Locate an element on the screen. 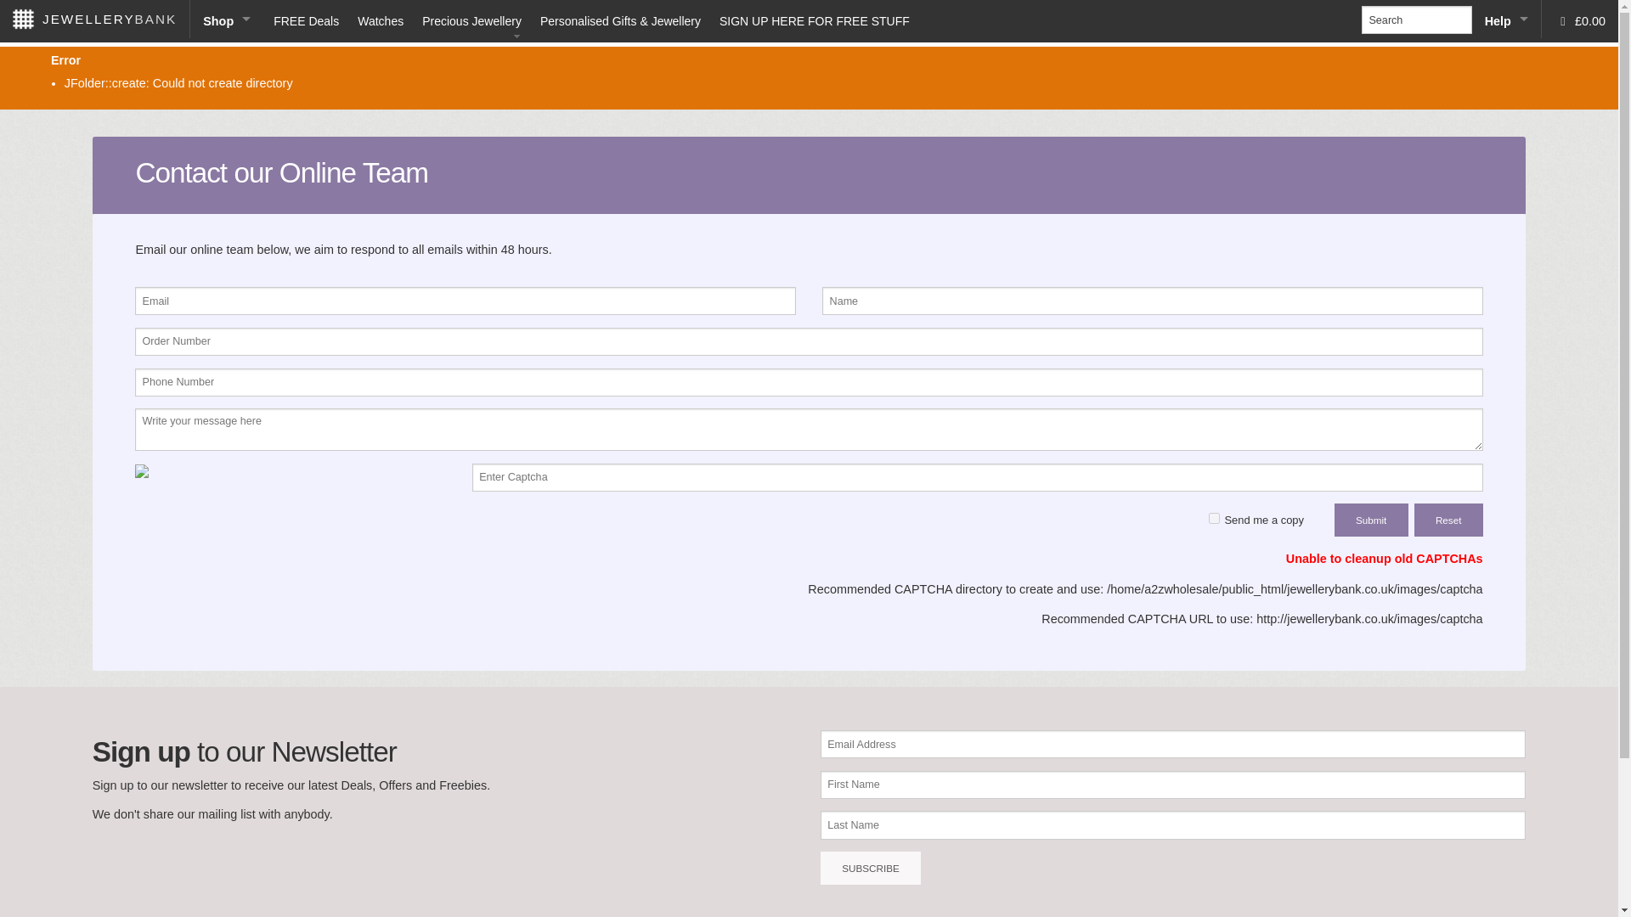 The image size is (1631, 917). Search is located at coordinates (1416, 19).